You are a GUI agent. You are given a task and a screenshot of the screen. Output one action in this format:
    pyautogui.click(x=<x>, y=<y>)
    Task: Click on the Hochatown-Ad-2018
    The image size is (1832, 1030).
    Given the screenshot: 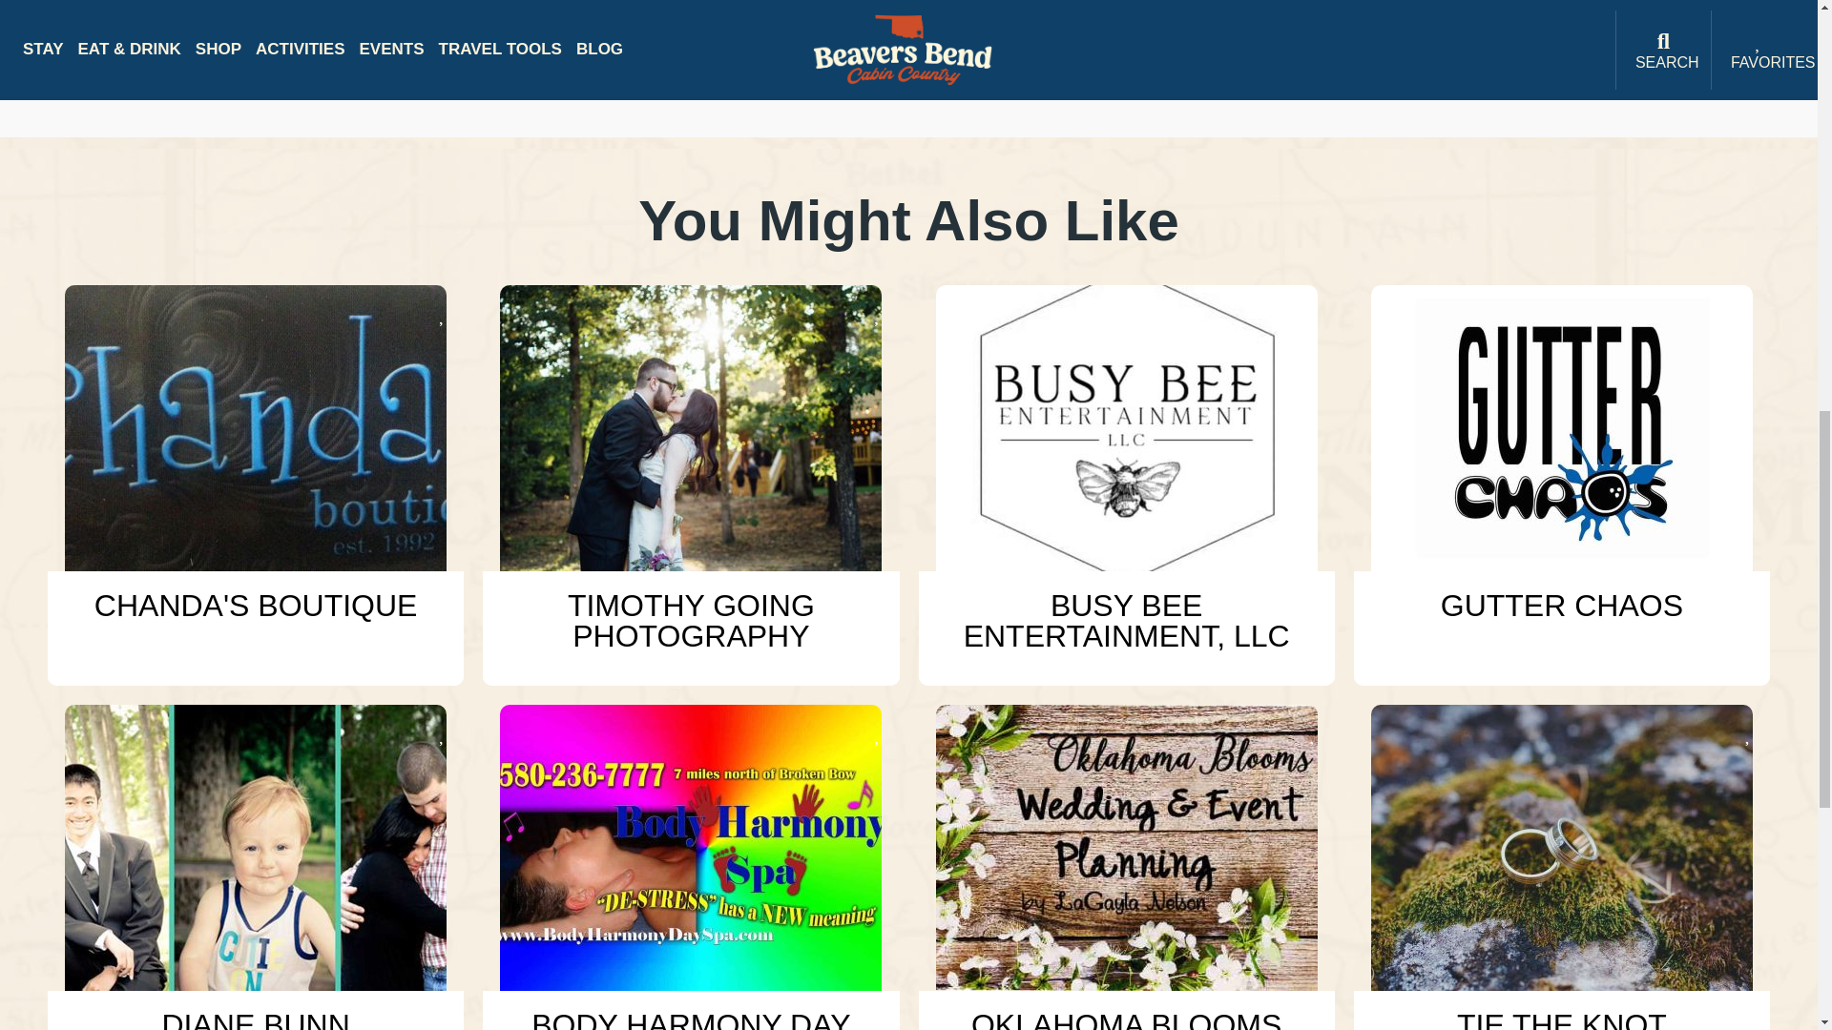 What is the action you would take?
    pyautogui.click(x=1126, y=847)
    